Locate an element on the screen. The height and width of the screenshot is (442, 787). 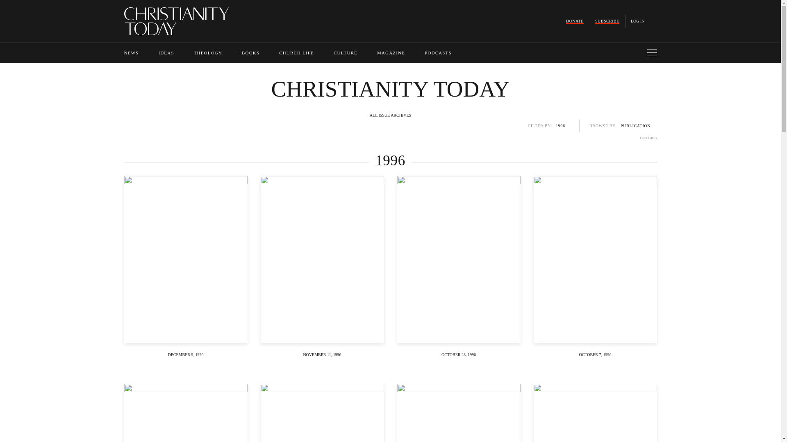
SUBSCRIBE is located at coordinates (607, 21).